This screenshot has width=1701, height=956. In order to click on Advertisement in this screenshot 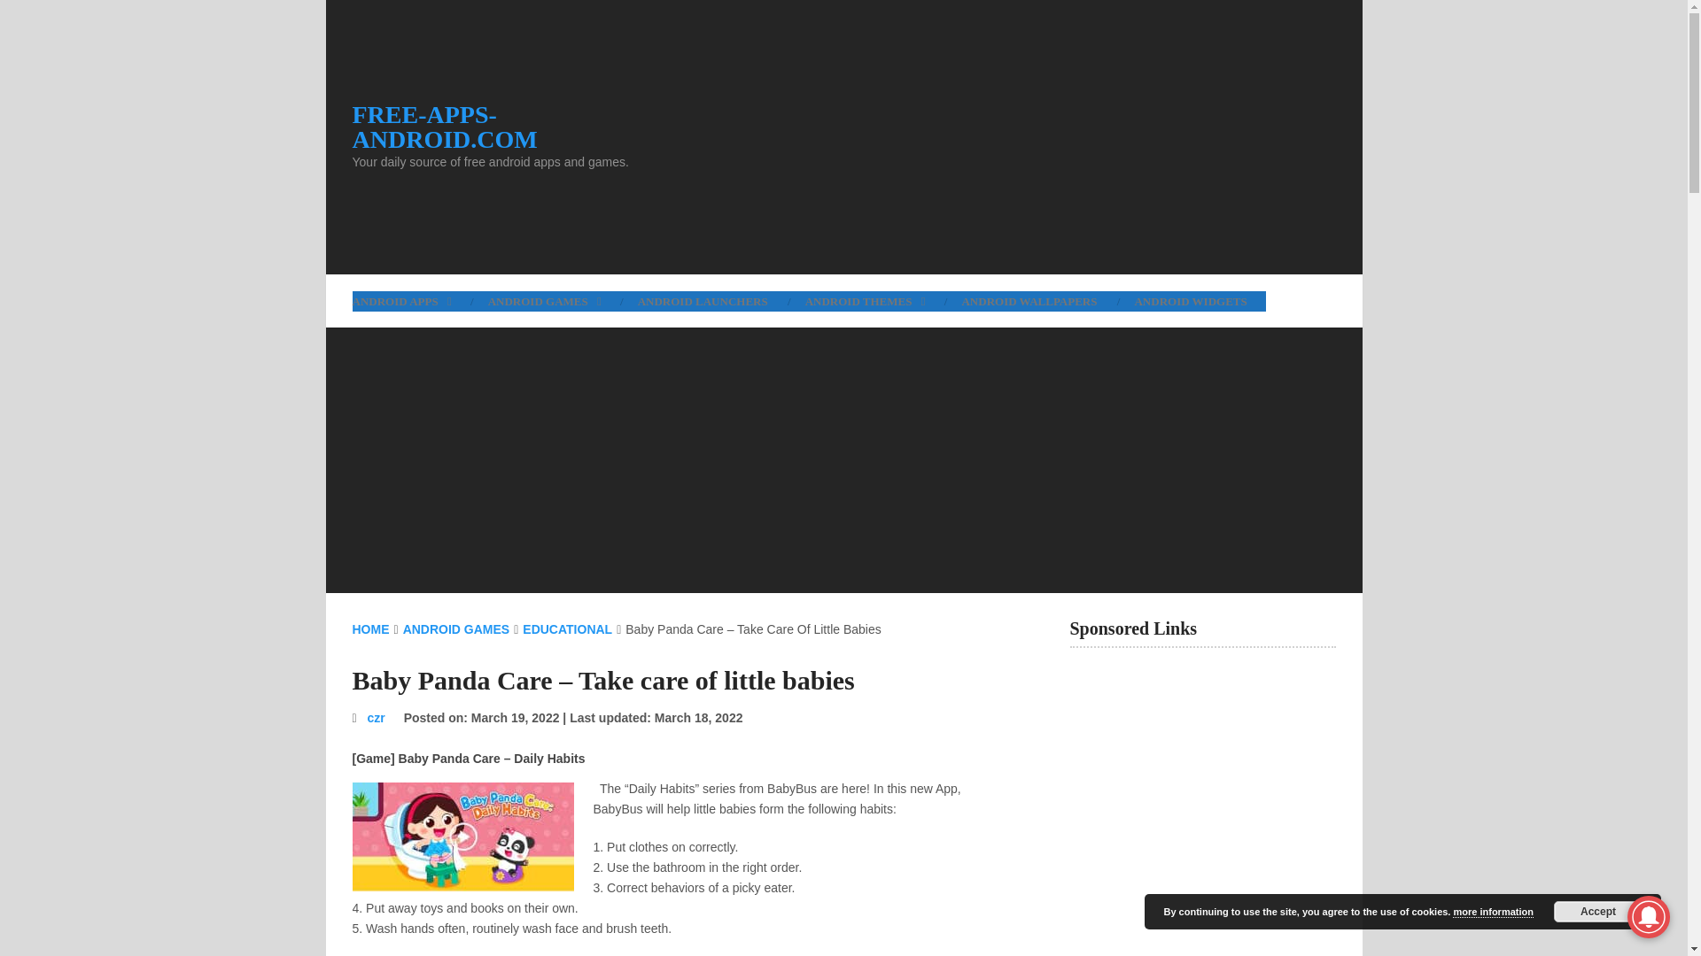, I will do `click(1008, 136)`.